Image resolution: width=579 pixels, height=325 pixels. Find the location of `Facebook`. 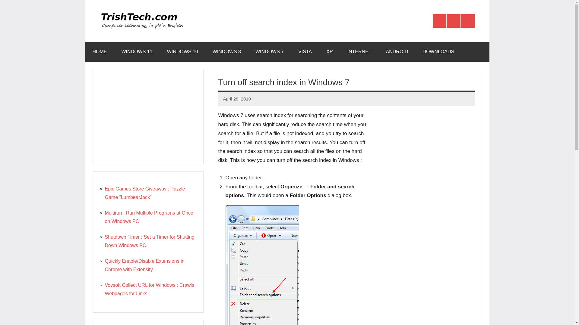

Facebook is located at coordinates (439, 21).